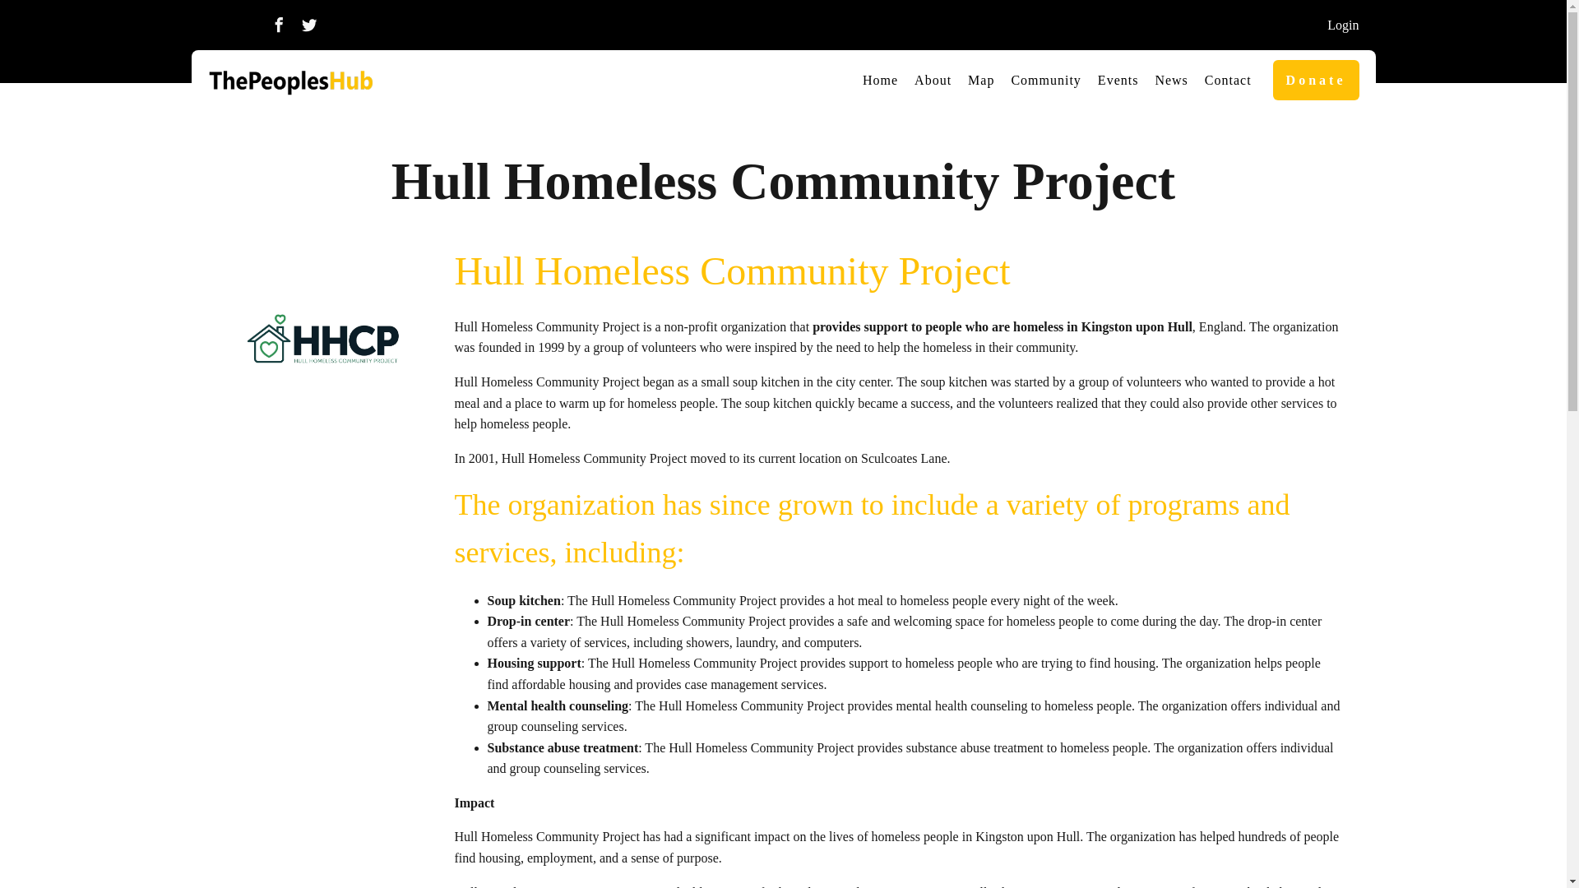 The height and width of the screenshot is (888, 1579). Describe the element at coordinates (1046, 81) in the screenshot. I see `Community` at that location.